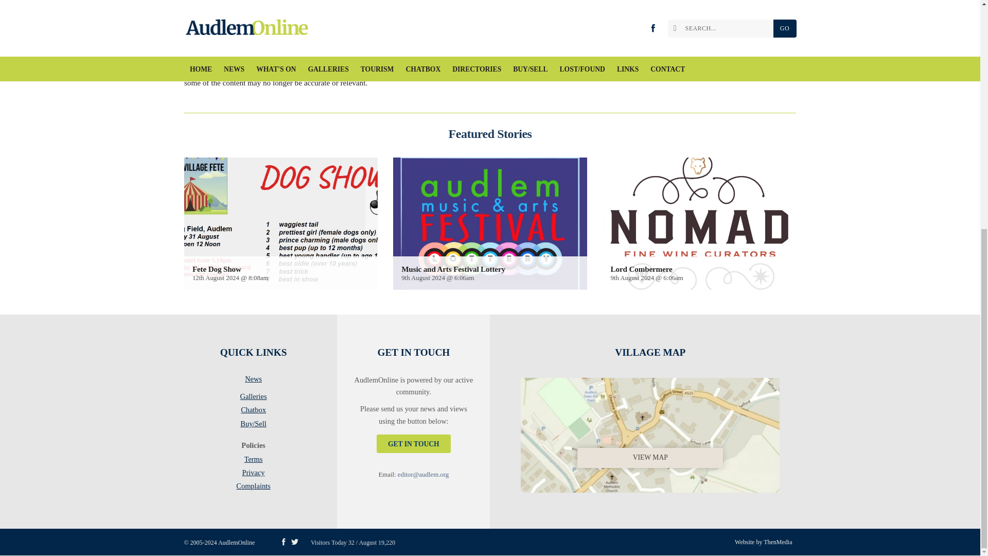  Describe the element at coordinates (294, 542) in the screenshot. I see `Visit our X Feed` at that location.